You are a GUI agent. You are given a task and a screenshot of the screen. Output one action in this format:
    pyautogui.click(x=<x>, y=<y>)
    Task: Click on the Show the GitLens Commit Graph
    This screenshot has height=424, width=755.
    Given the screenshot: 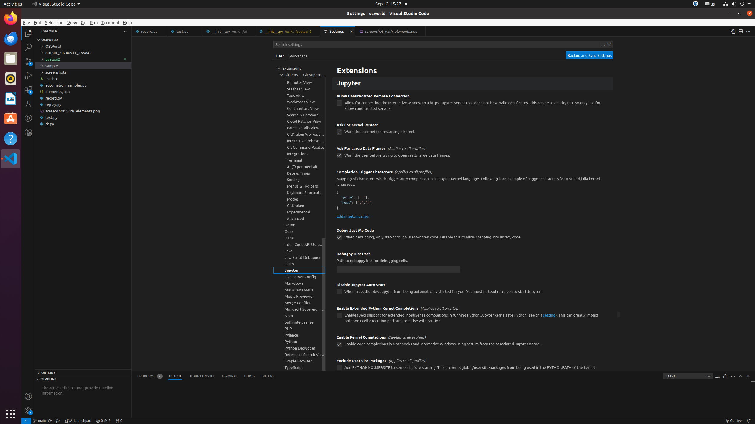 What is the action you would take?
    pyautogui.click(x=58, y=421)
    